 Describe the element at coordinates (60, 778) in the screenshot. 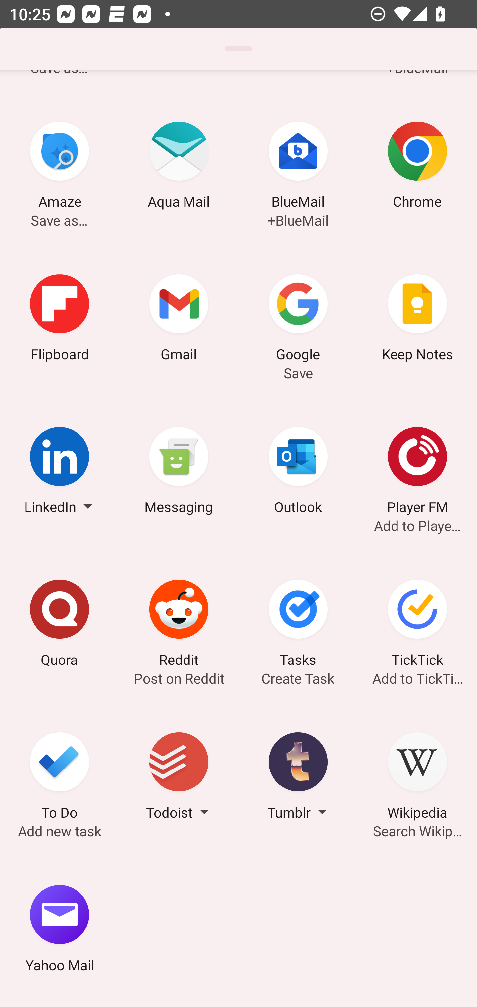

I see `To Do Add new task` at that location.